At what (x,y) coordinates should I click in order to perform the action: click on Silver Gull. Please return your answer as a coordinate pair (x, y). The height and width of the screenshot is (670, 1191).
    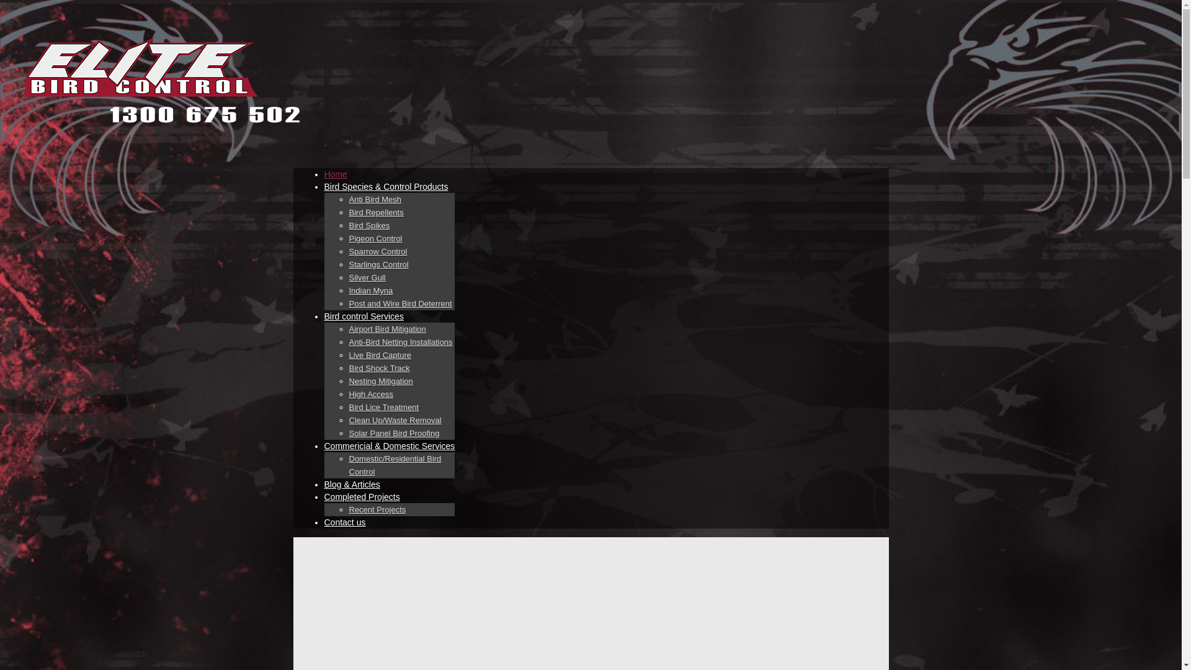
    Looking at the image, I should click on (367, 278).